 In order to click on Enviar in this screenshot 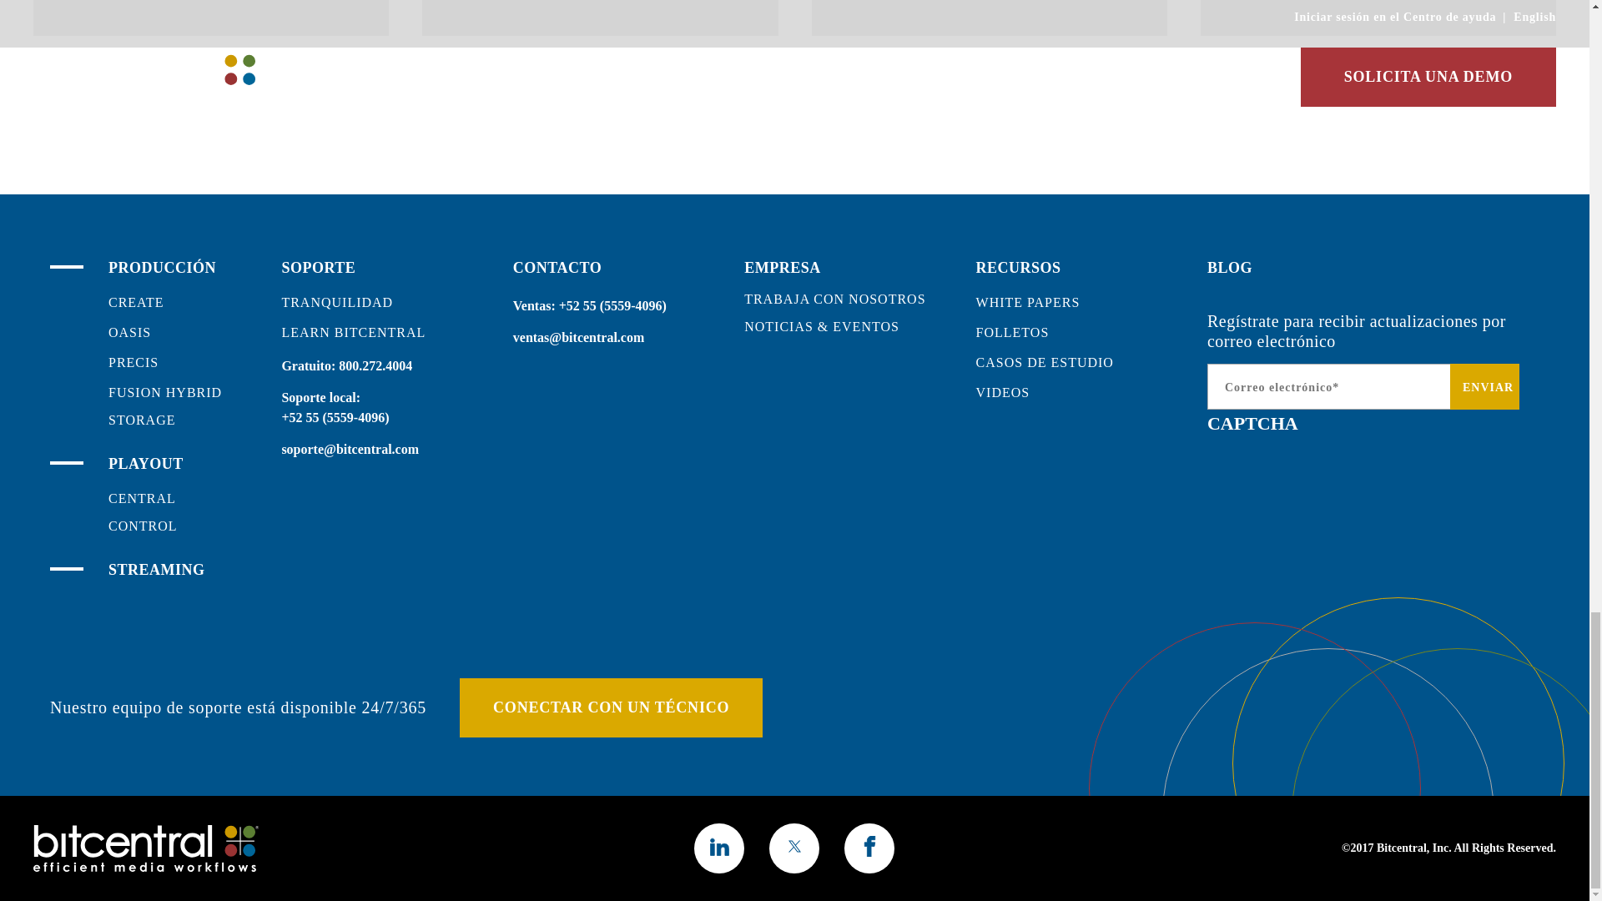, I will do `click(1484, 387)`.